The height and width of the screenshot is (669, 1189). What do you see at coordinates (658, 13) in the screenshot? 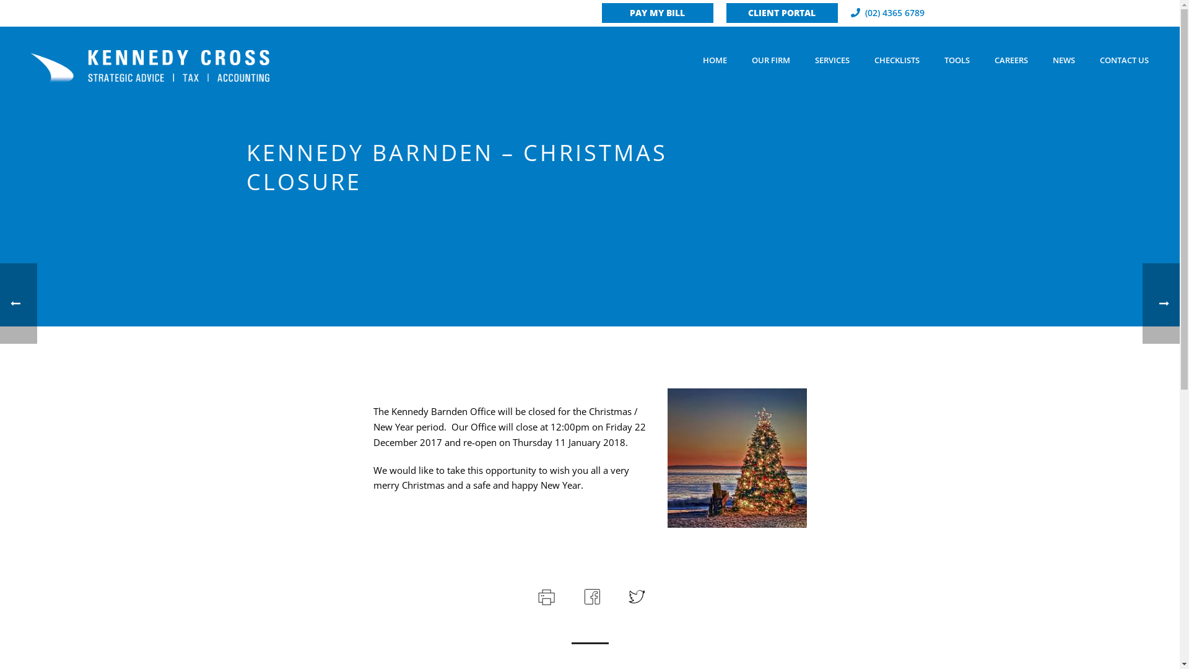
I see `PAY MY BILL` at bounding box center [658, 13].